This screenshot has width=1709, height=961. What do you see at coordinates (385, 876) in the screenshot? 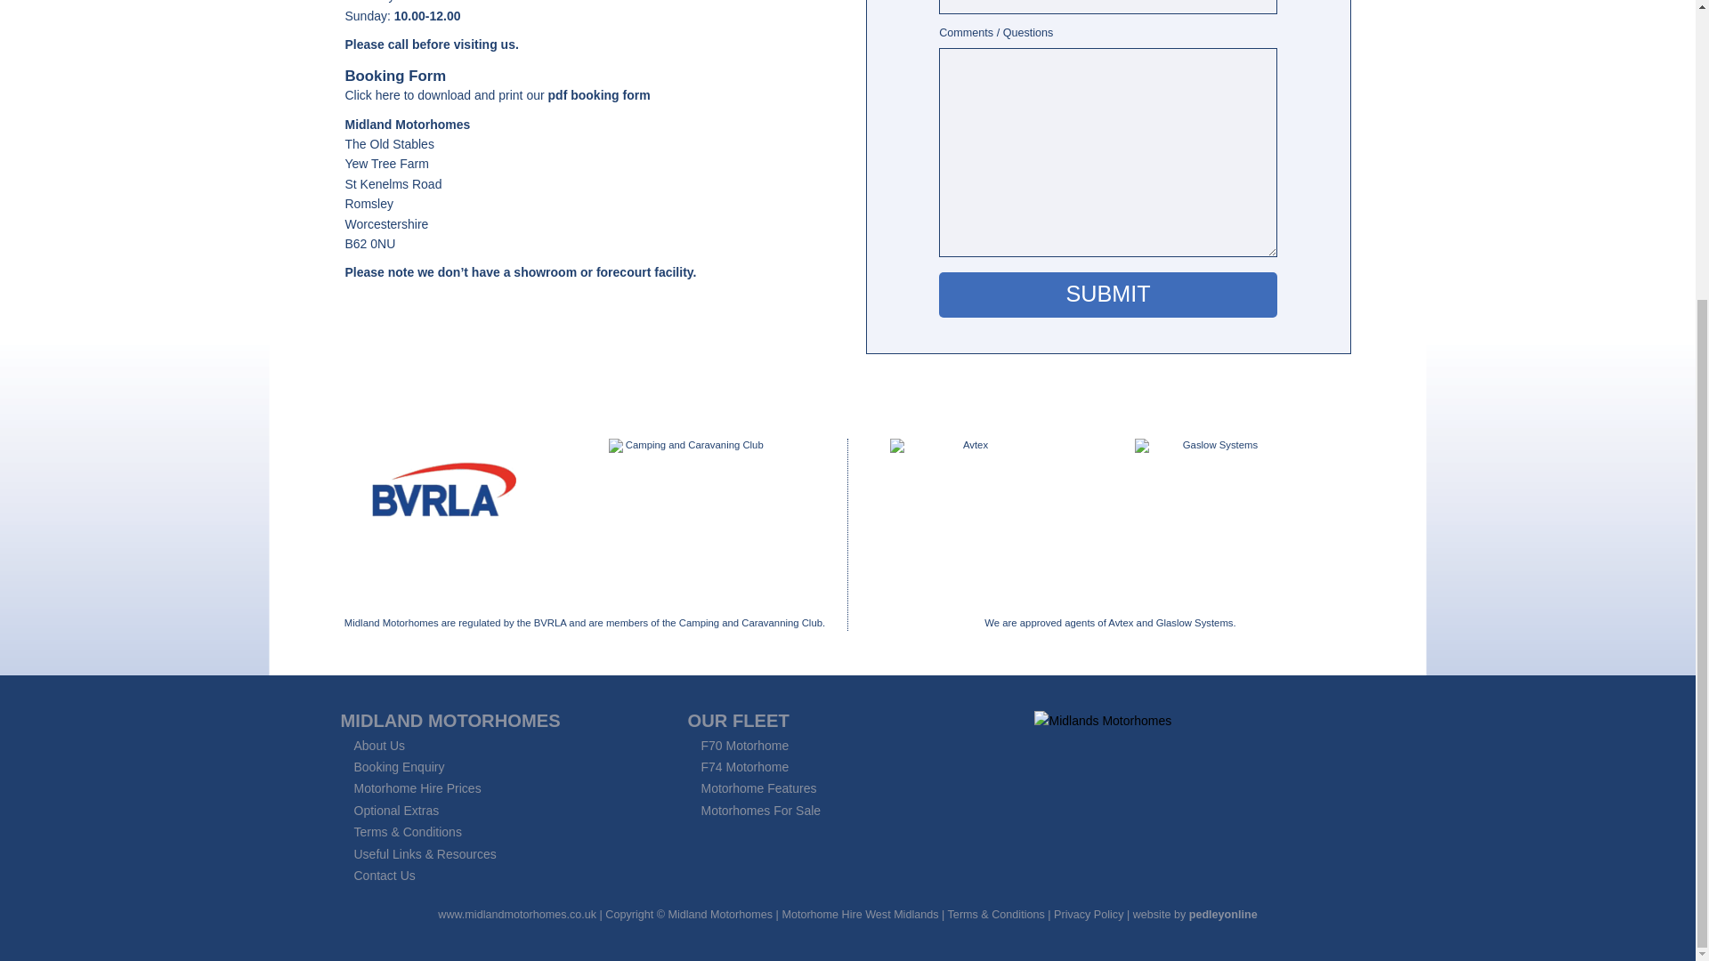
I see `Contact Us` at bounding box center [385, 876].